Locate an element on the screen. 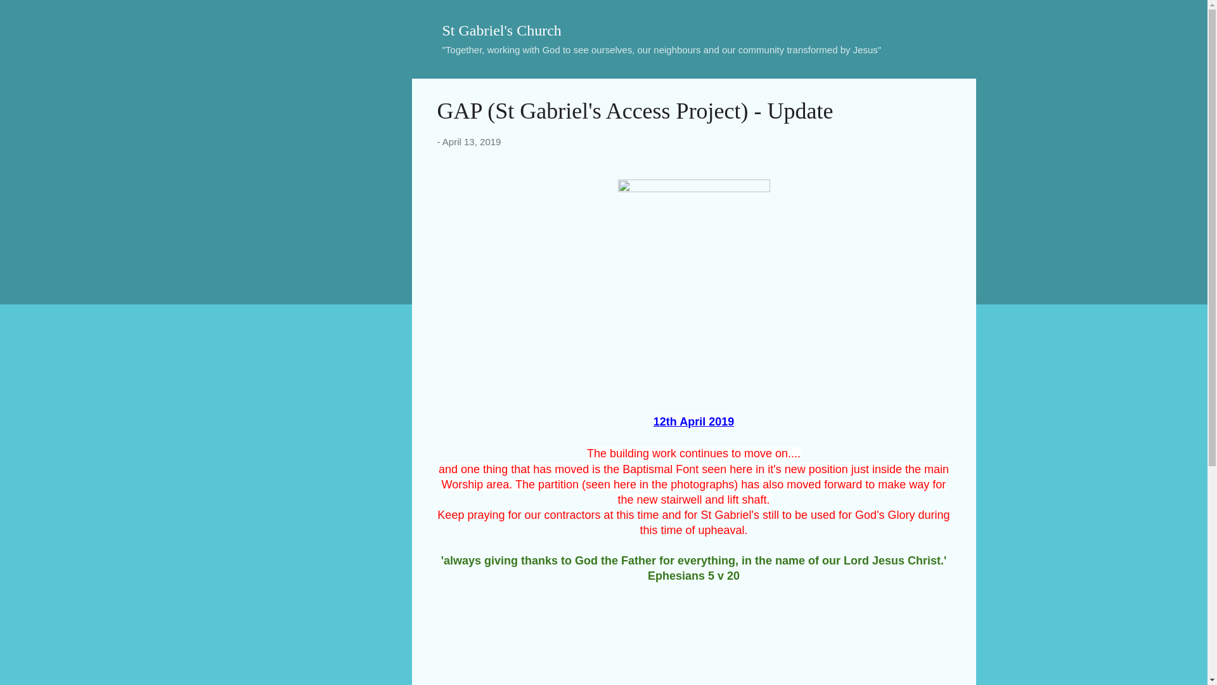  April 13, 2019 is located at coordinates (472, 141).